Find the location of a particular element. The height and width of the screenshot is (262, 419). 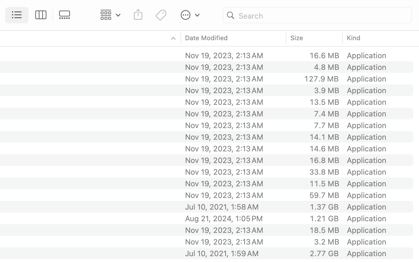

Application is located at coordinates (368, 195).